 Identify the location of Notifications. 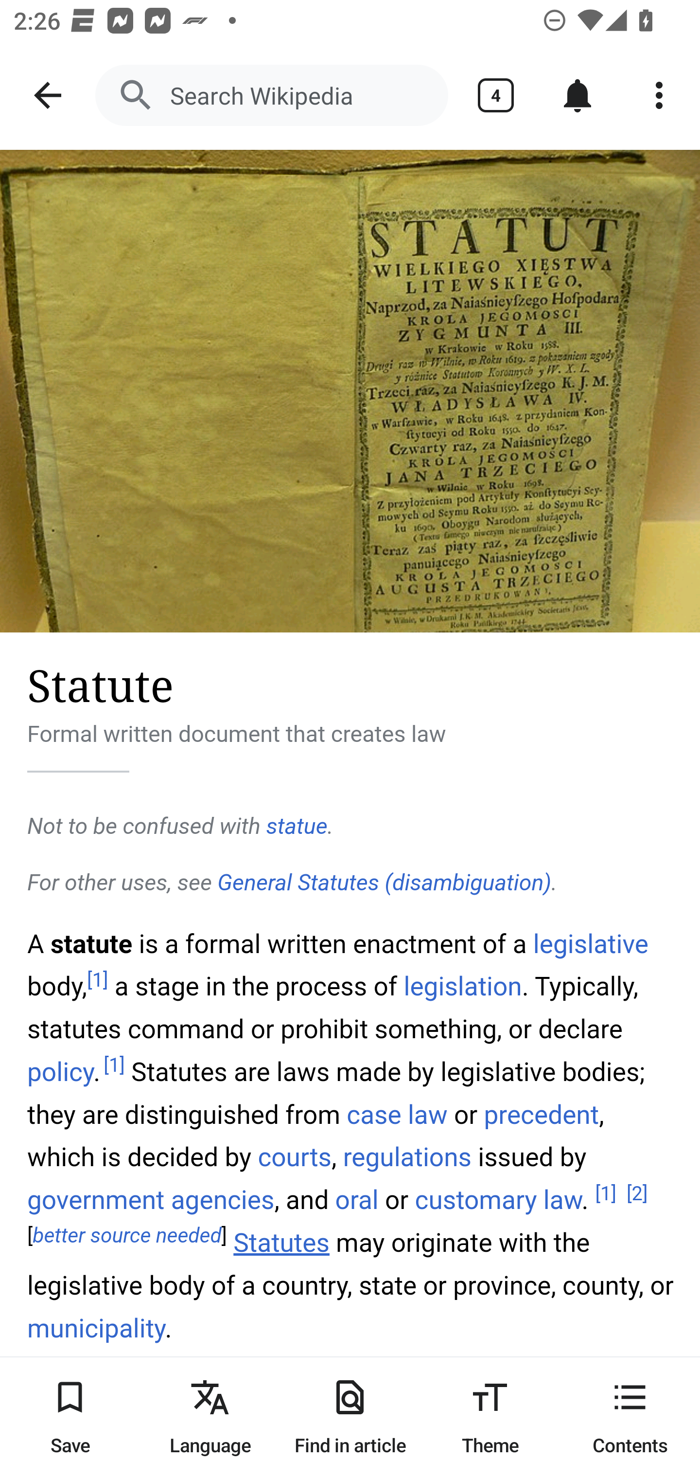
(577, 95).